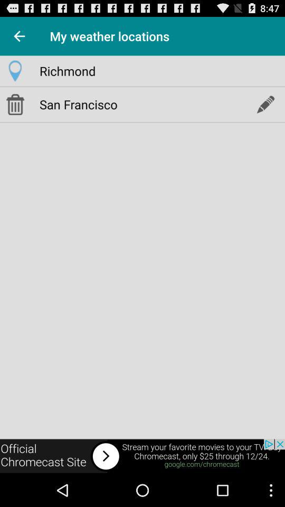 The width and height of the screenshot is (285, 507). What do you see at coordinates (19, 36) in the screenshot?
I see `go to previous page` at bounding box center [19, 36].